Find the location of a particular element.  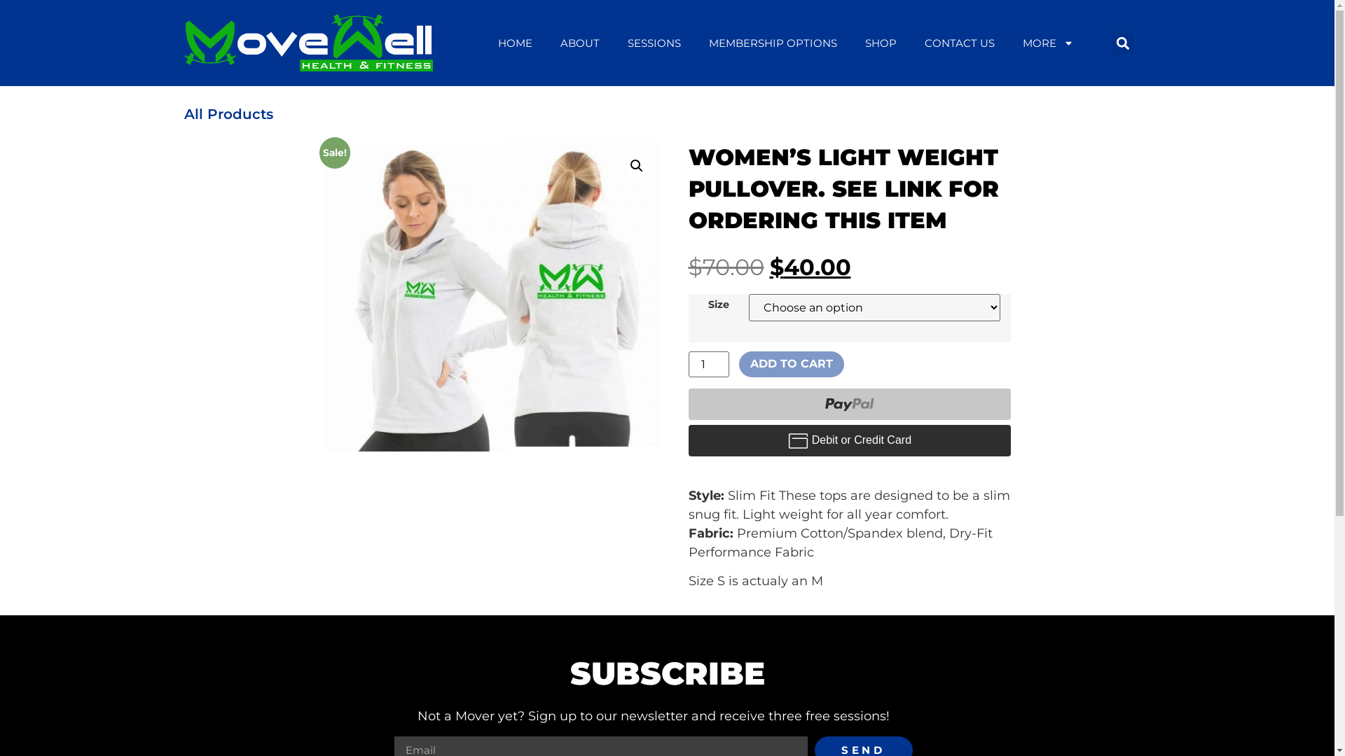

WOMEN'S LIGHT WEIGHT PULLOVER is located at coordinates (492, 297).